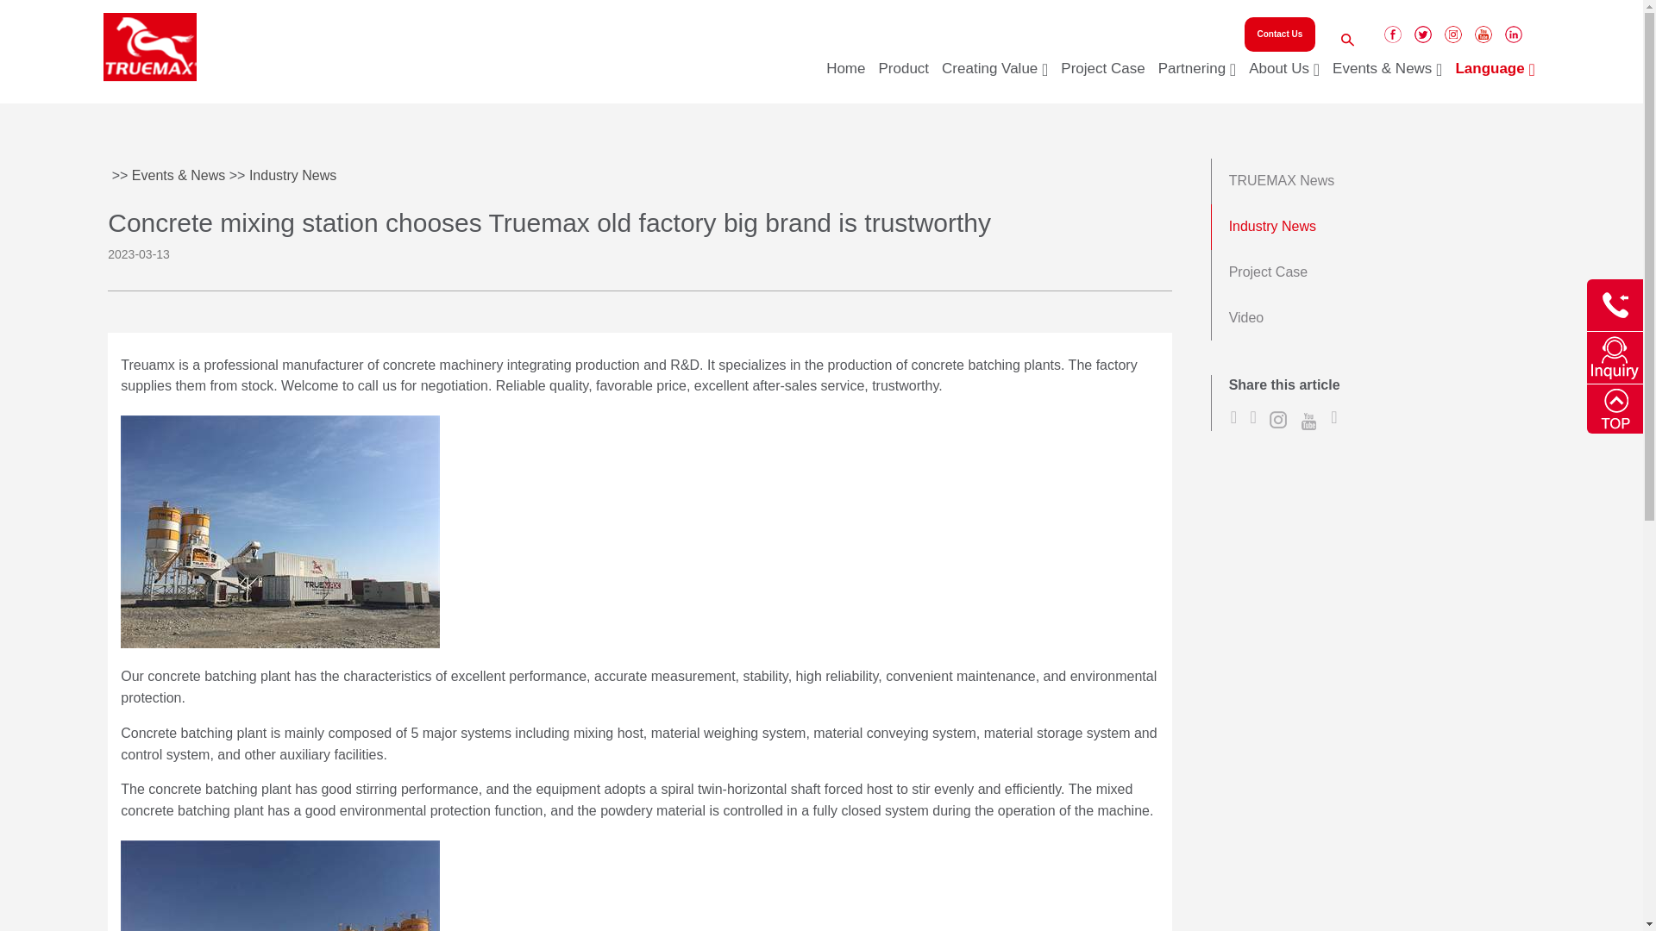 This screenshot has height=931, width=1656. What do you see at coordinates (992, 78) in the screenshot?
I see `Creating Value` at bounding box center [992, 78].